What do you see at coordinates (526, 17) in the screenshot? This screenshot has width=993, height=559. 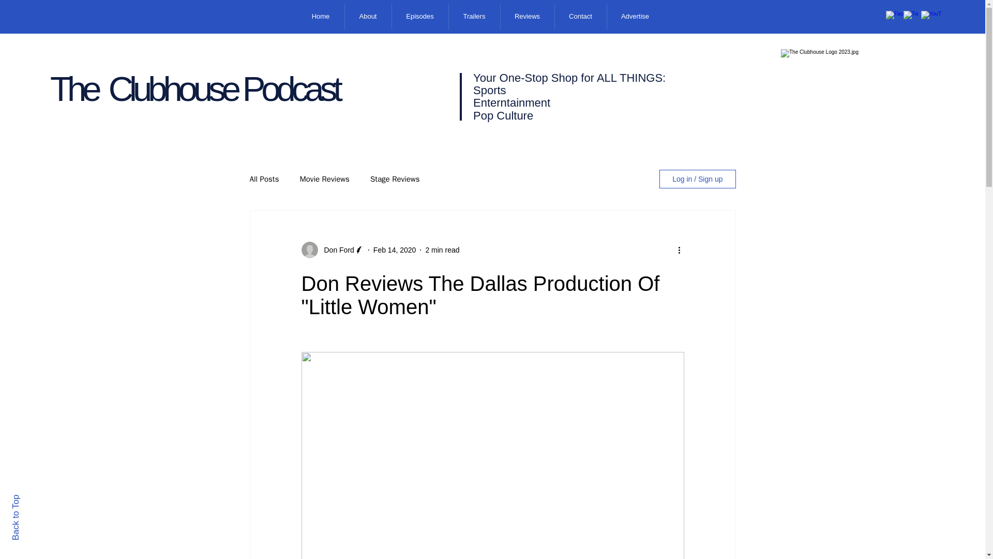 I see `Reviews` at bounding box center [526, 17].